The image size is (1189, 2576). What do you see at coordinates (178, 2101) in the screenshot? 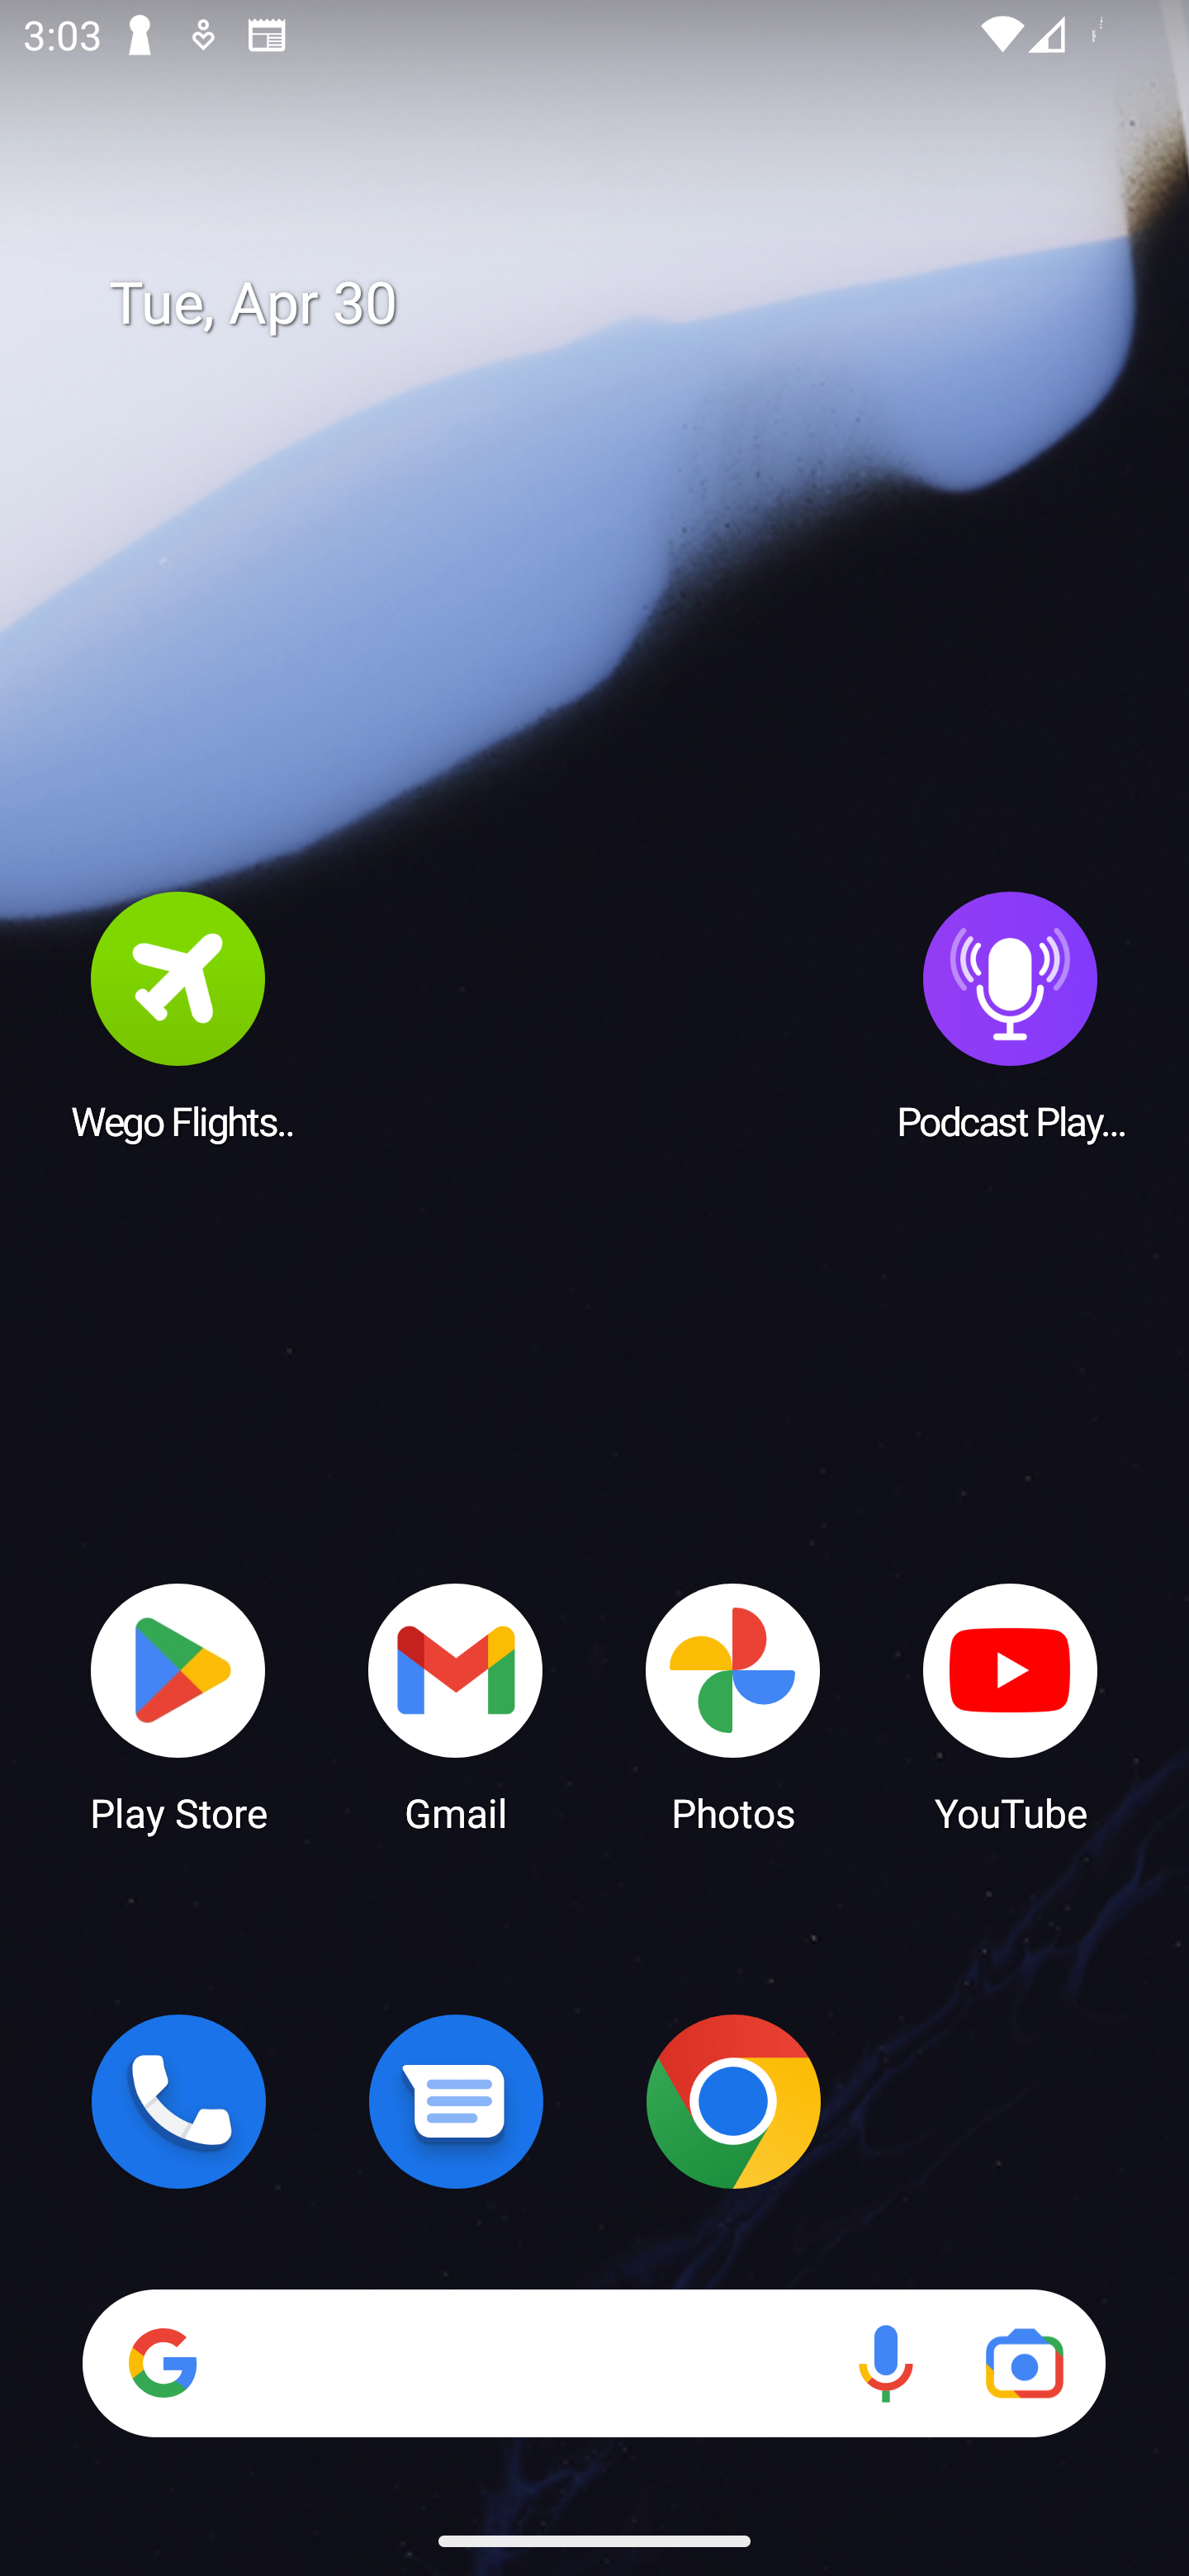
I see `Phone` at bounding box center [178, 2101].